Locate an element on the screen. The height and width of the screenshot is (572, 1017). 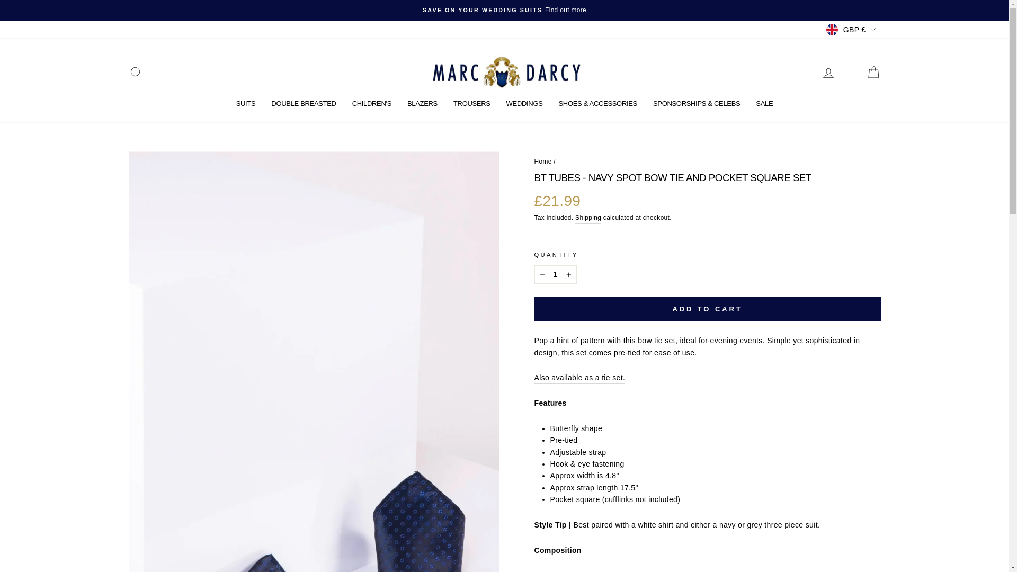
1 is located at coordinates (555, 274).